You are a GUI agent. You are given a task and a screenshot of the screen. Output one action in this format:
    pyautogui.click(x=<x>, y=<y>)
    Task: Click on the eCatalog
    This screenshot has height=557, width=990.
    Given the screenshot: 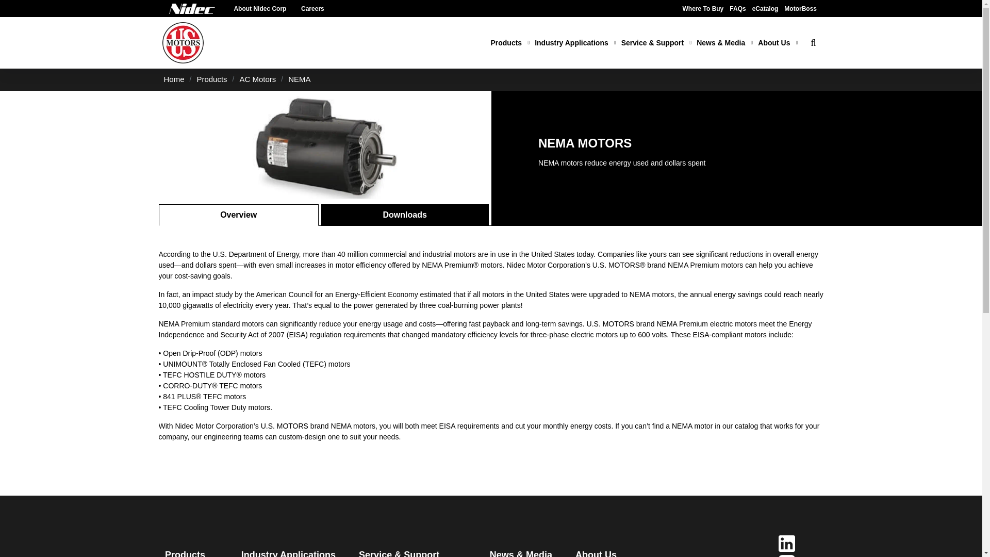 What is the action you would take?
    pyautogui.click(x=765, y=8)
    